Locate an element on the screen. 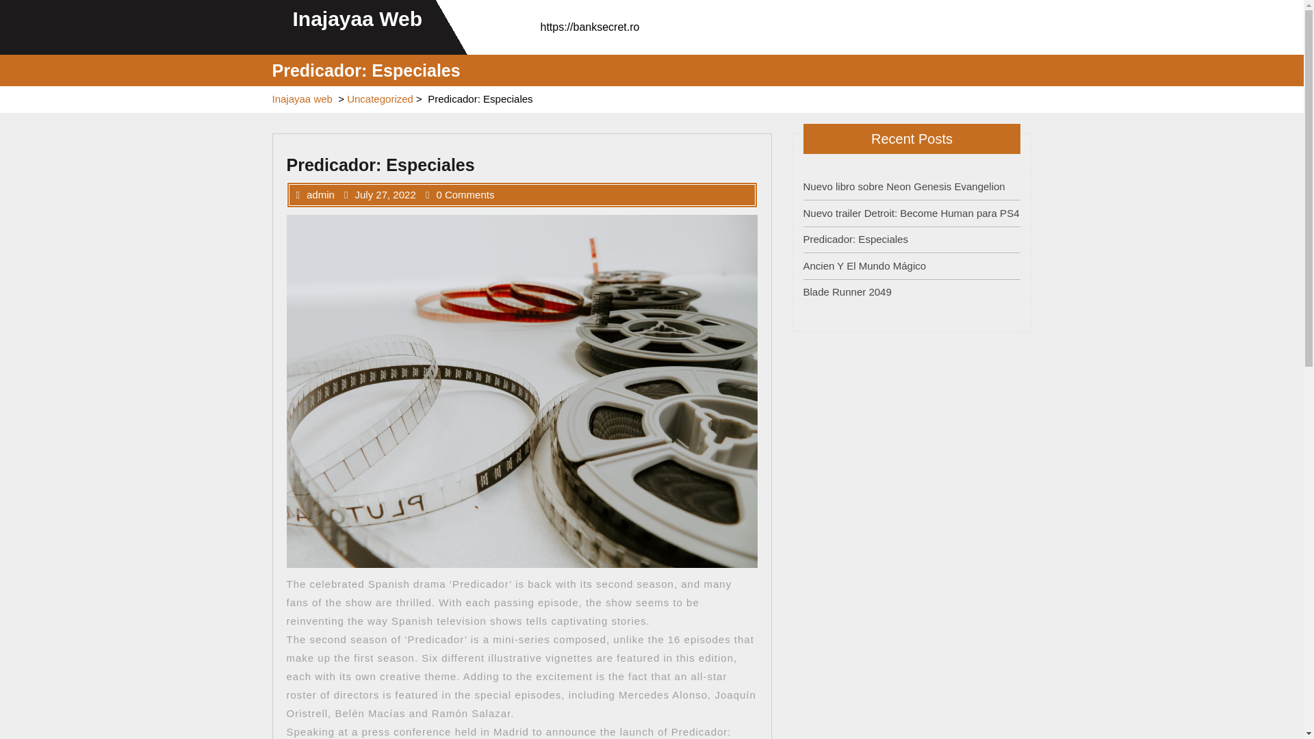  Inajayaa Web is located at coordinates (358, 18).